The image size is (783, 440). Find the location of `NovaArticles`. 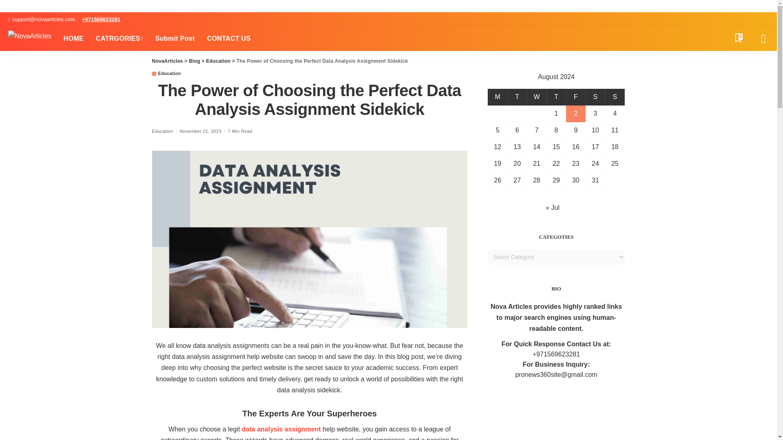

NovaArticles is located at coordinates (29, 38).